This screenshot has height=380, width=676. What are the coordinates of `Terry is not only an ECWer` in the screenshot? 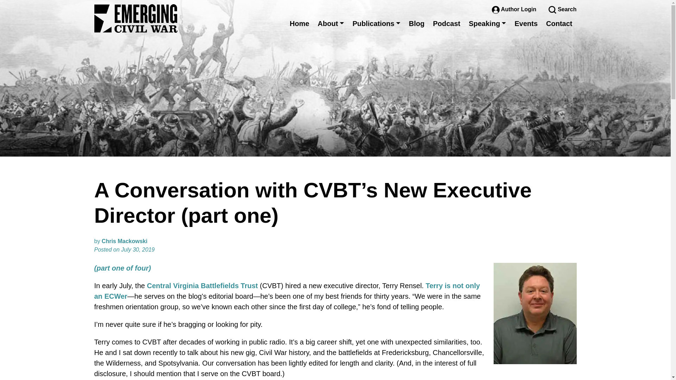 It's located at (287, 291).